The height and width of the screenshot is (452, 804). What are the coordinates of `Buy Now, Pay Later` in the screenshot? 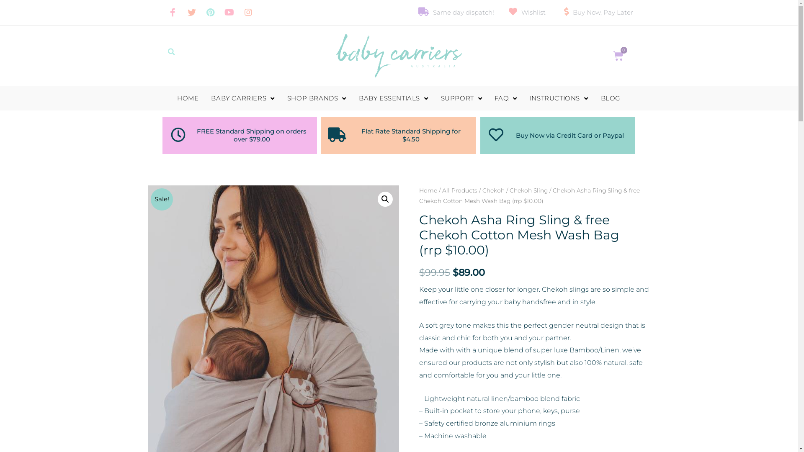 It's located at (595, 13).